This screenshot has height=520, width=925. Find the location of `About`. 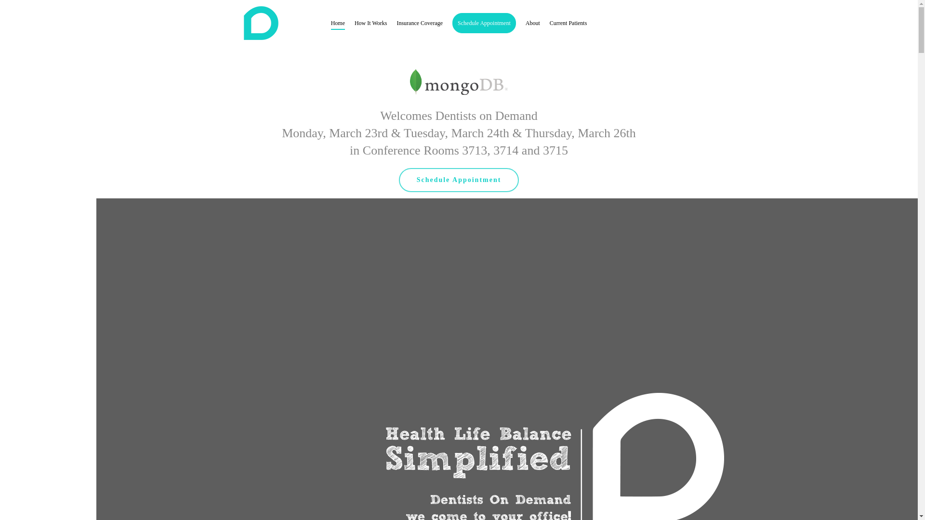

About is located at coordinates (533, 23).